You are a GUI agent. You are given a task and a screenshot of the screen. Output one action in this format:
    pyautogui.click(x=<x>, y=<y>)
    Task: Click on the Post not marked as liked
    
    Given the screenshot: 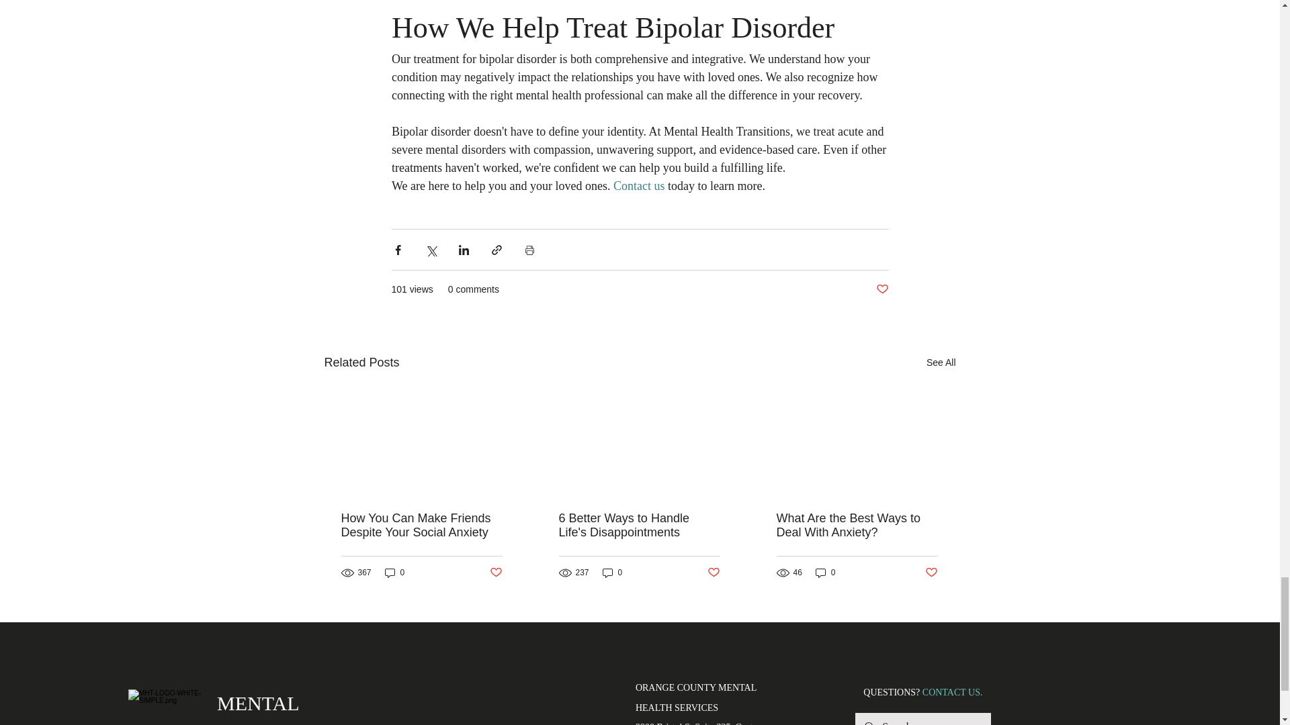 What is the action you would take?
    pyautogui.click(x=881, y=289)
    